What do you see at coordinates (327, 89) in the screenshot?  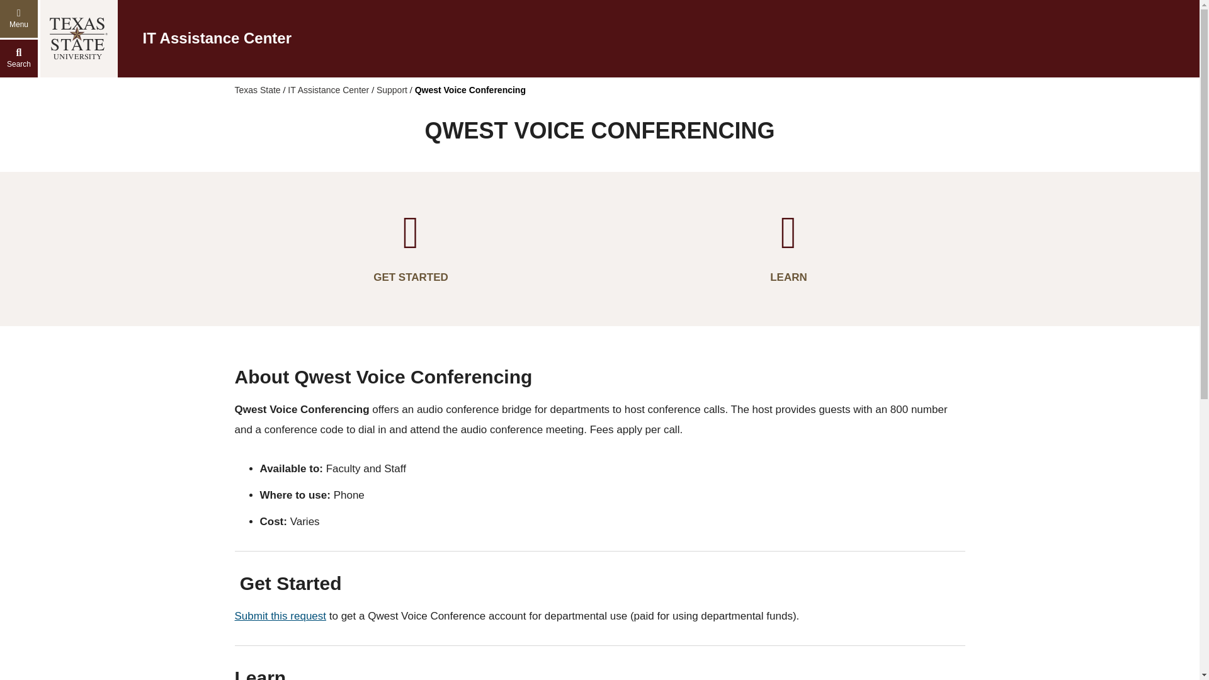 I see `IT Assistance Center` at bounding box center [327, 89].